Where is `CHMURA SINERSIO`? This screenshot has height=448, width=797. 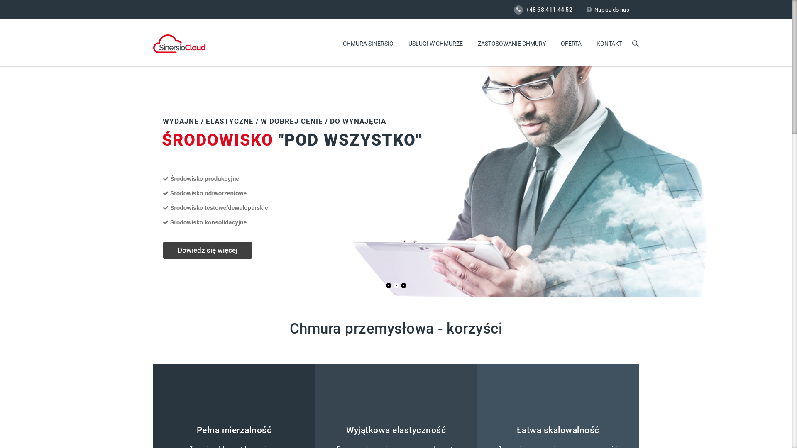 CHMURA SINERSIO is located at coordinates (368, 44).